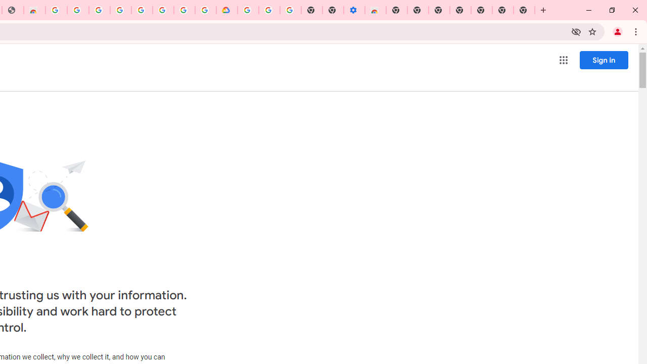 The image size is (647, 364). Describe the element at coordinates (524, 10) in the screenshot. I see `New Tab` at that location.